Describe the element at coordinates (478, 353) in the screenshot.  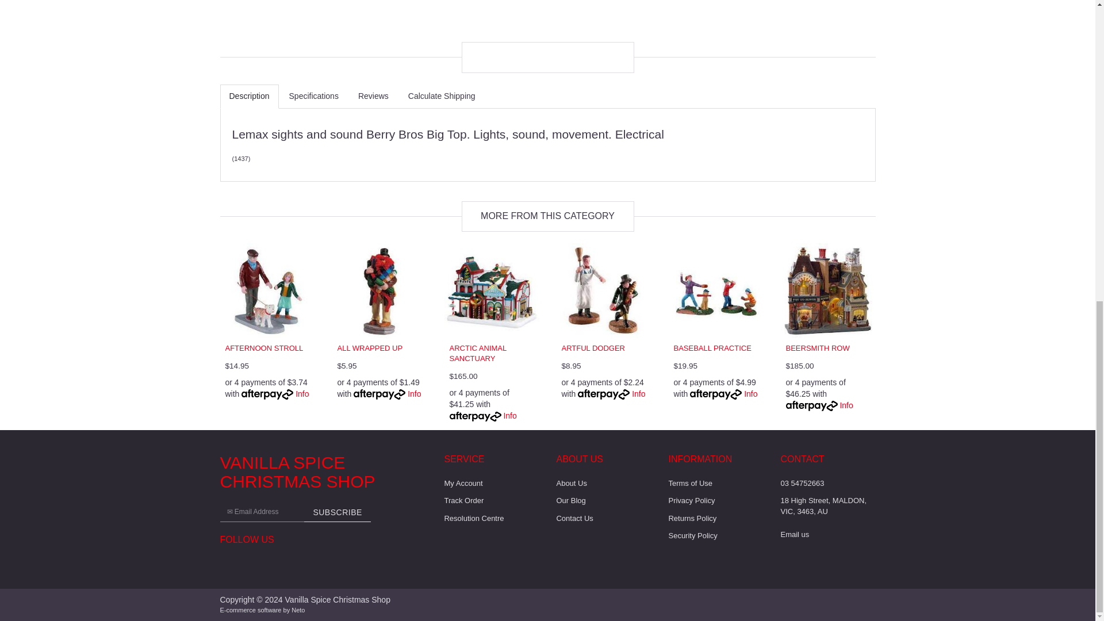
I see `Arctic Animal Sanctuary` at that location.